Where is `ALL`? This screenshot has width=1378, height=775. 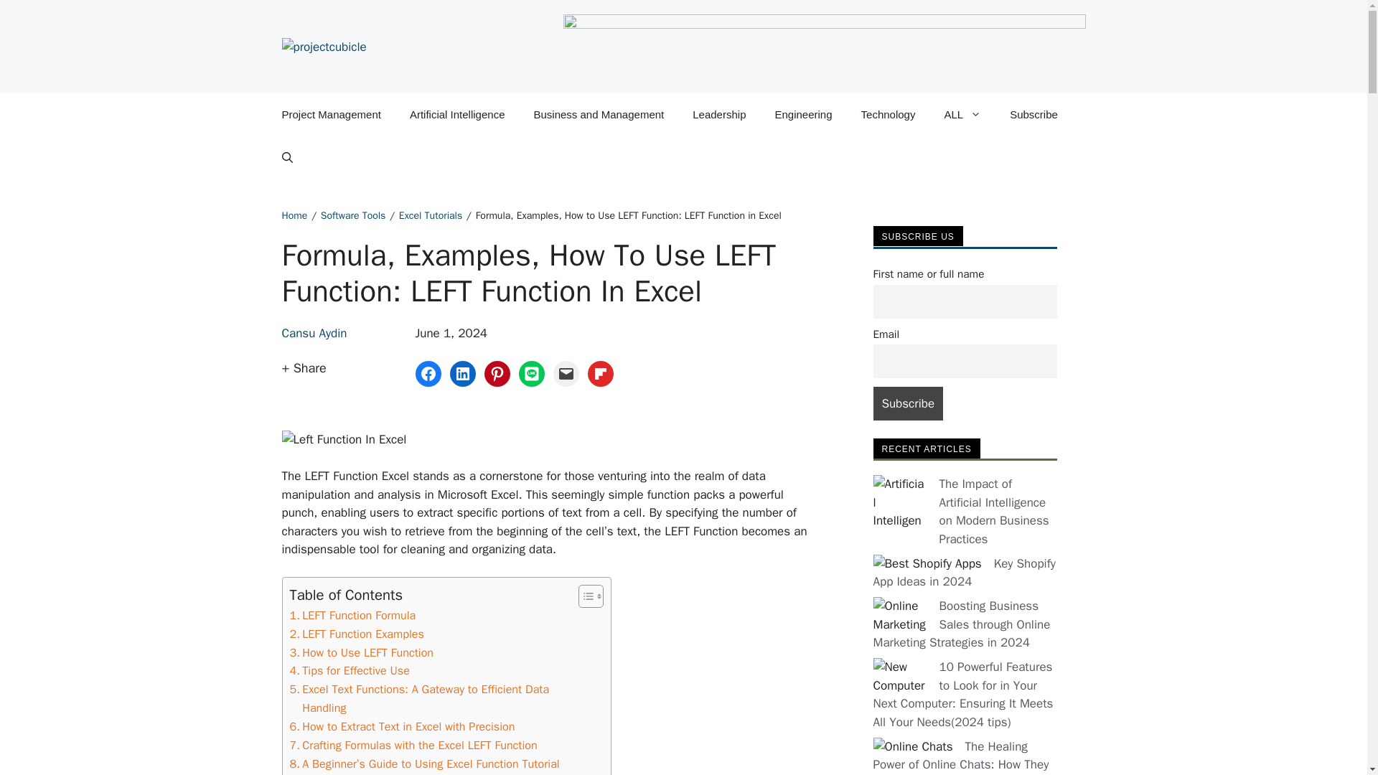
ALL is located at coordinates (962, 115).